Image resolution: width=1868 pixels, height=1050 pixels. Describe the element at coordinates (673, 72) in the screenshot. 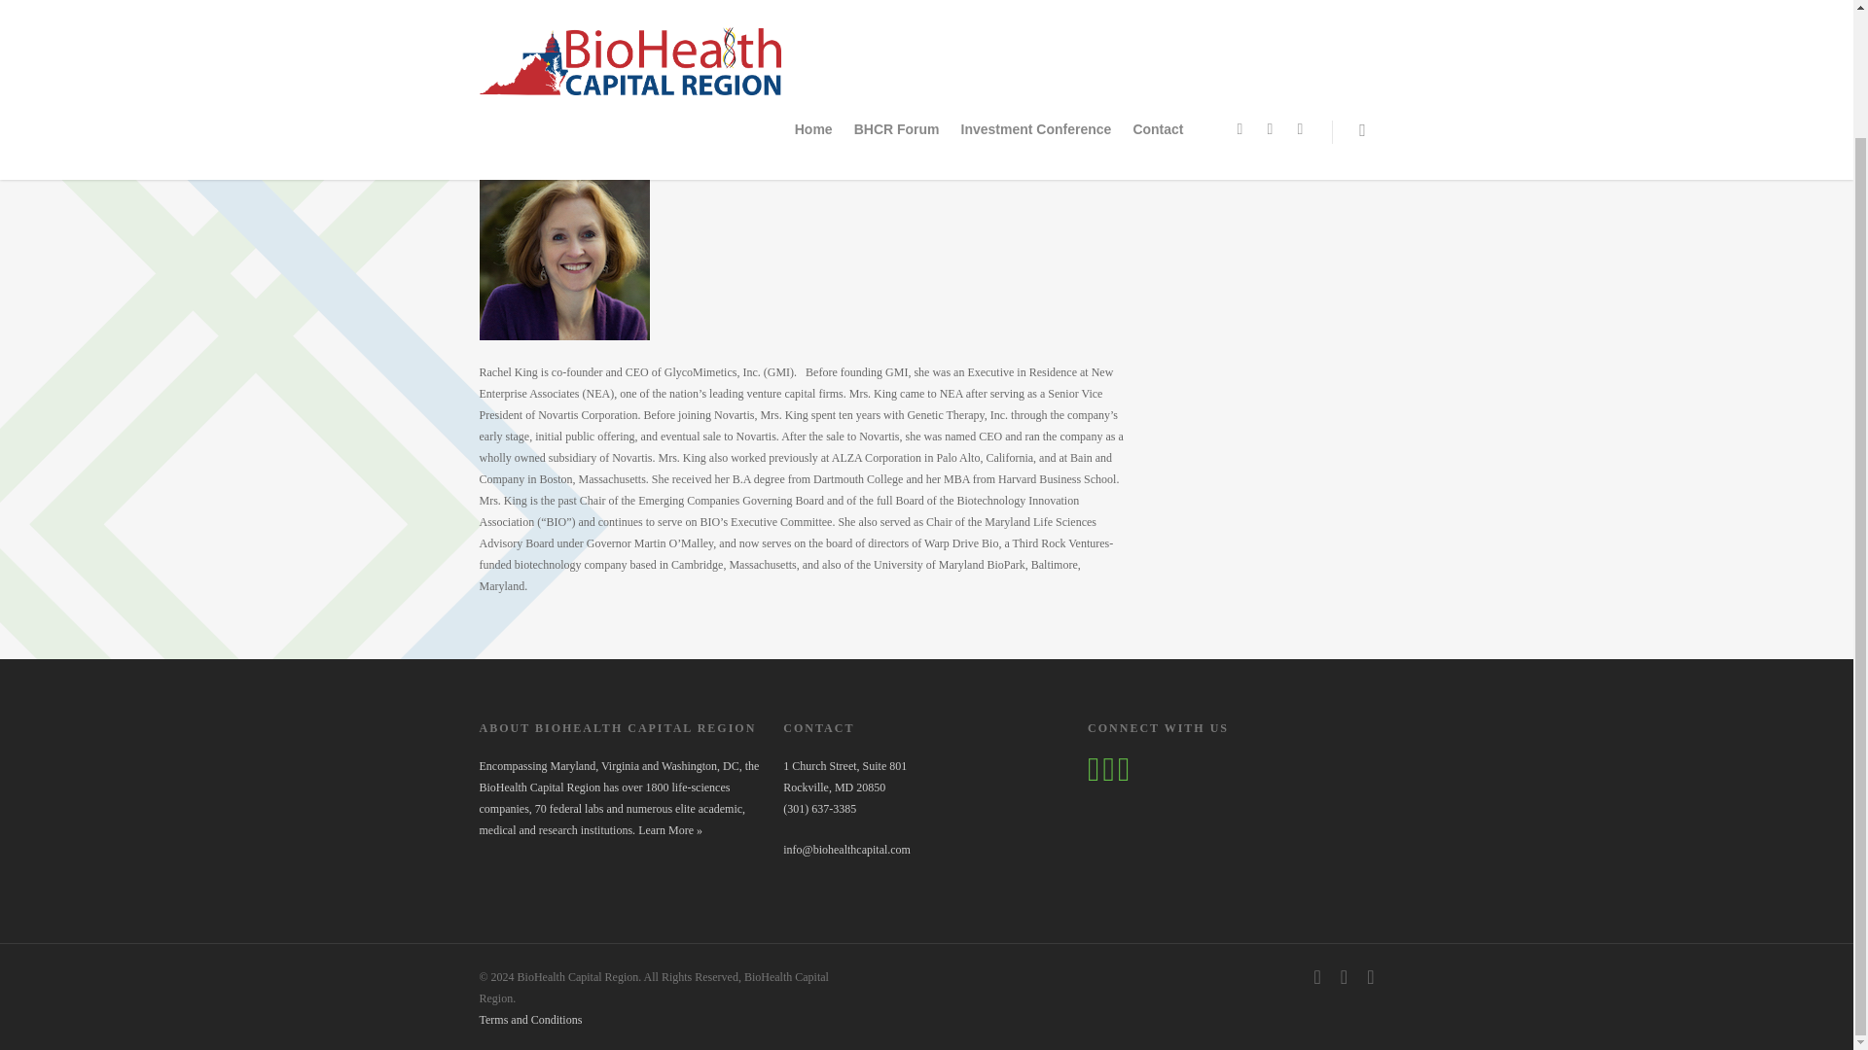

I see `Love this` at that location.